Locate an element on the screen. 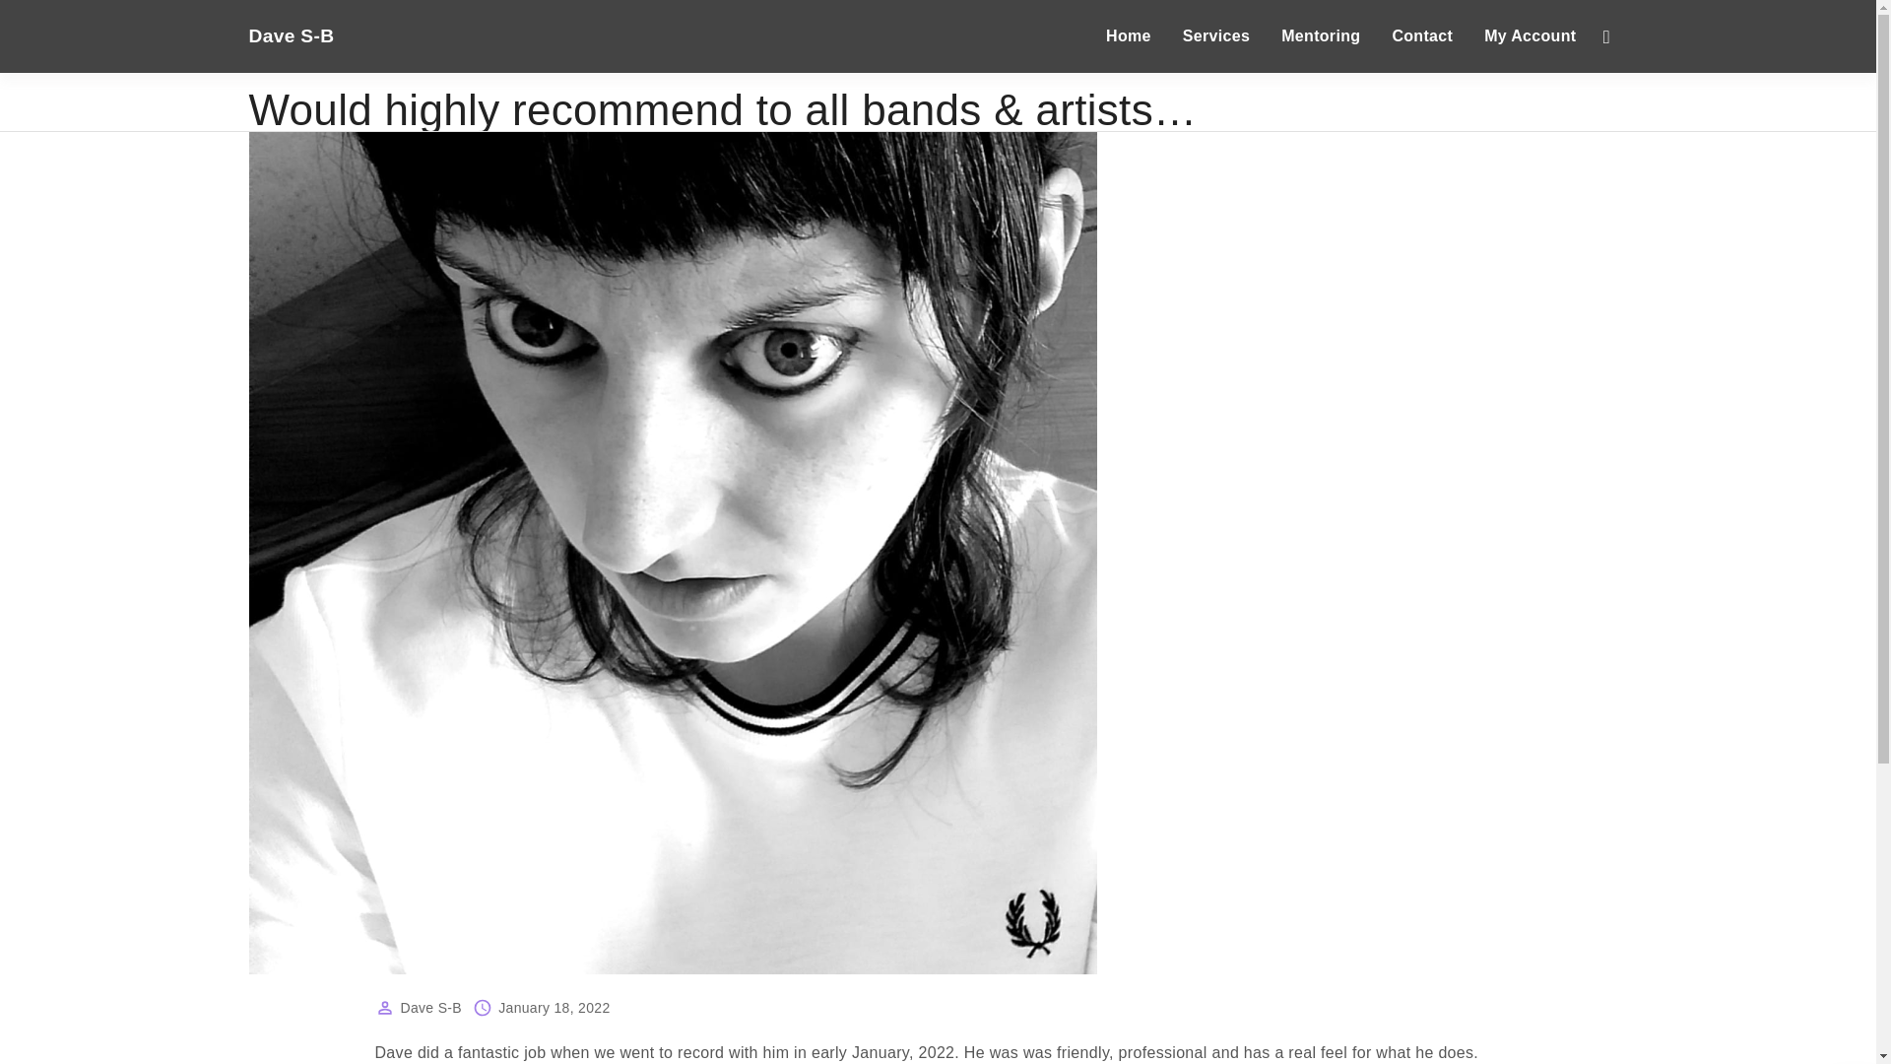  Contact is located at coordinates (1422, 36).